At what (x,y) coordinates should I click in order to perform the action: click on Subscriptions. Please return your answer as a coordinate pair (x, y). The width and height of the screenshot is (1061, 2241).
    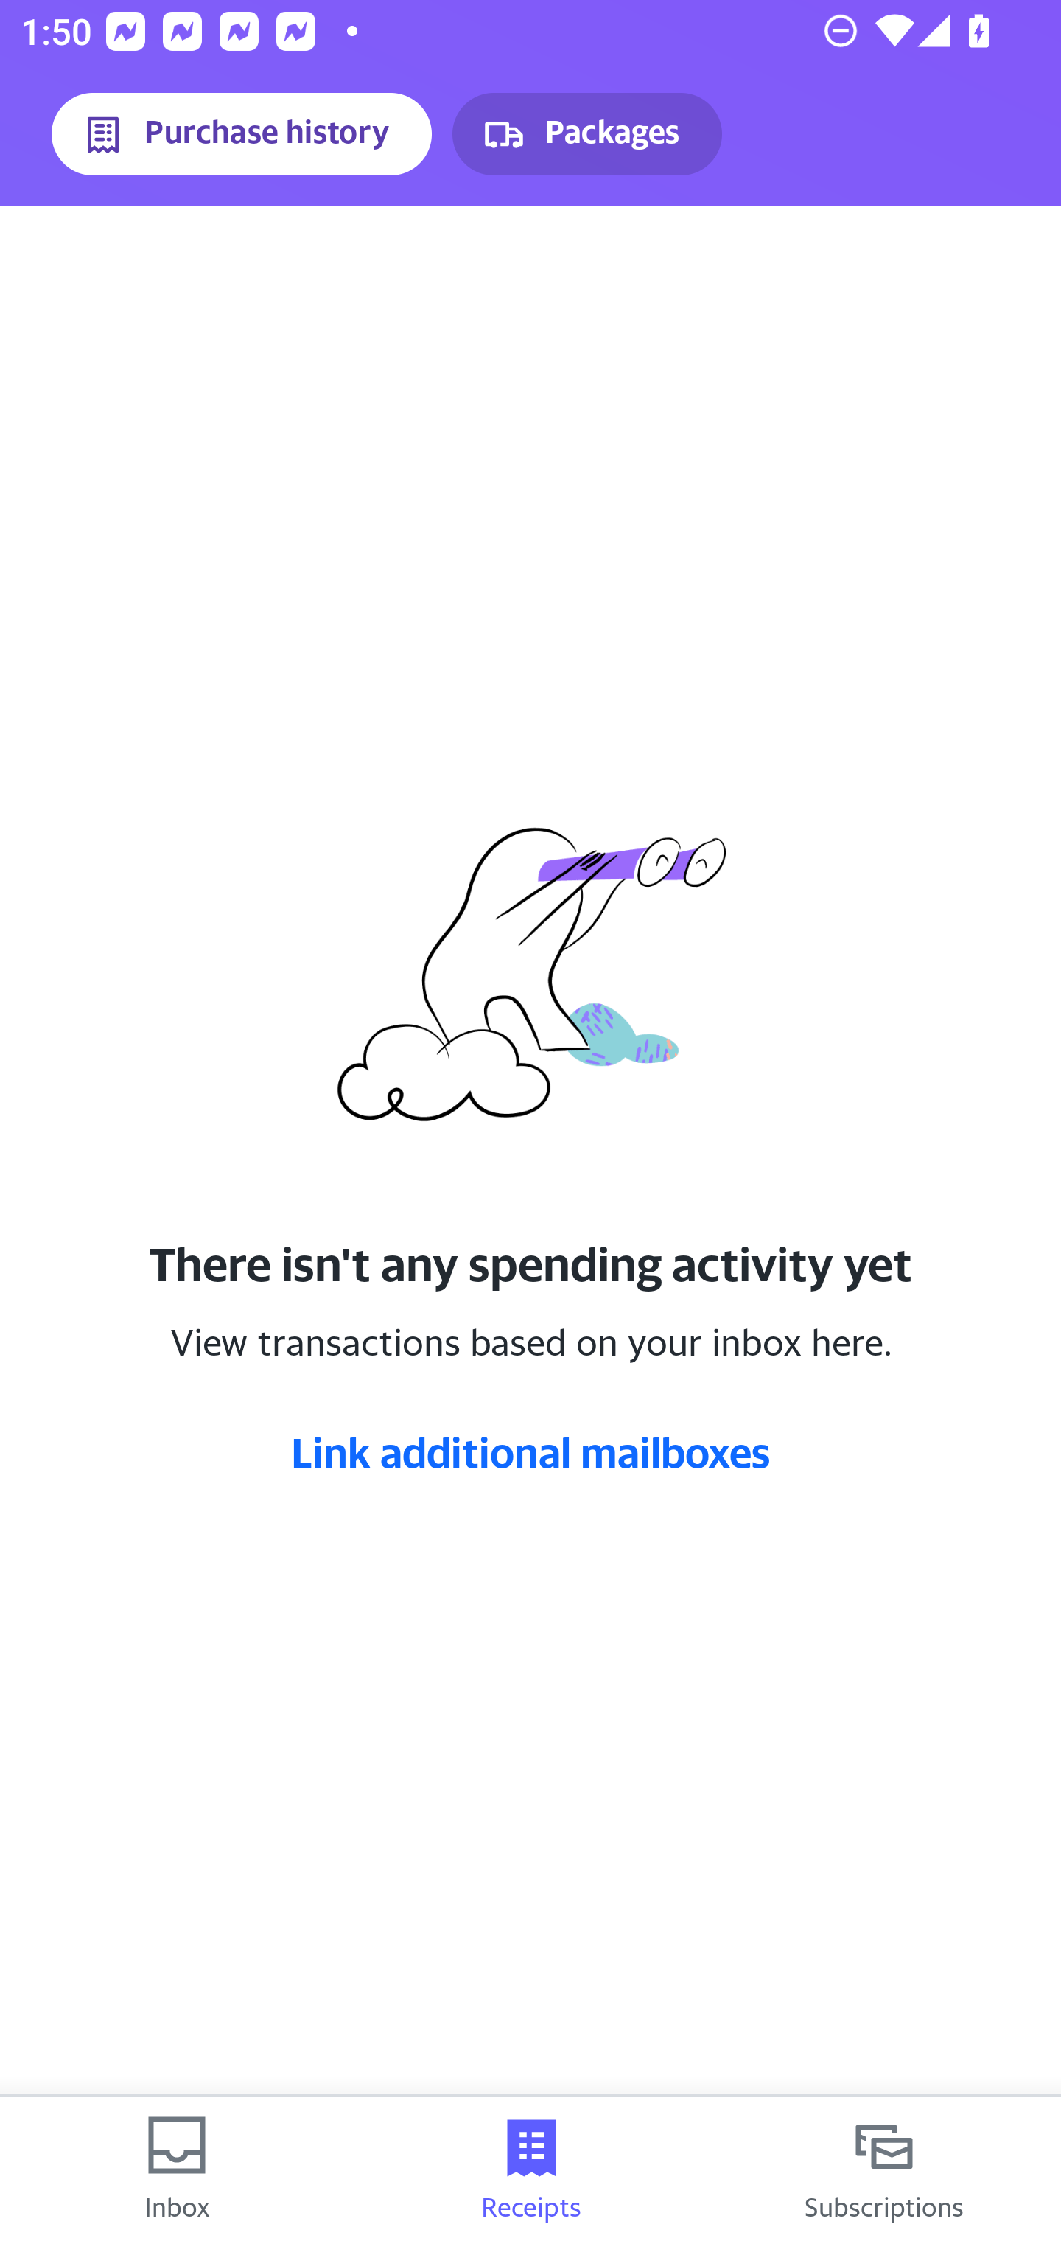
    Looking at the image, I should click on (884, 2169).